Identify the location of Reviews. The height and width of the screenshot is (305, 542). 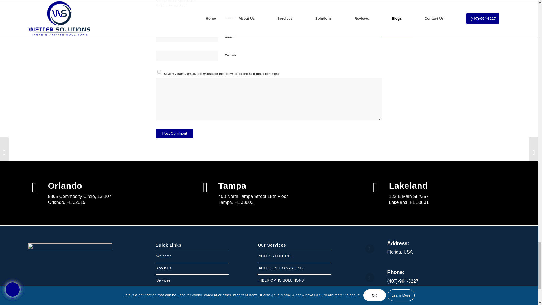
(192, 293).